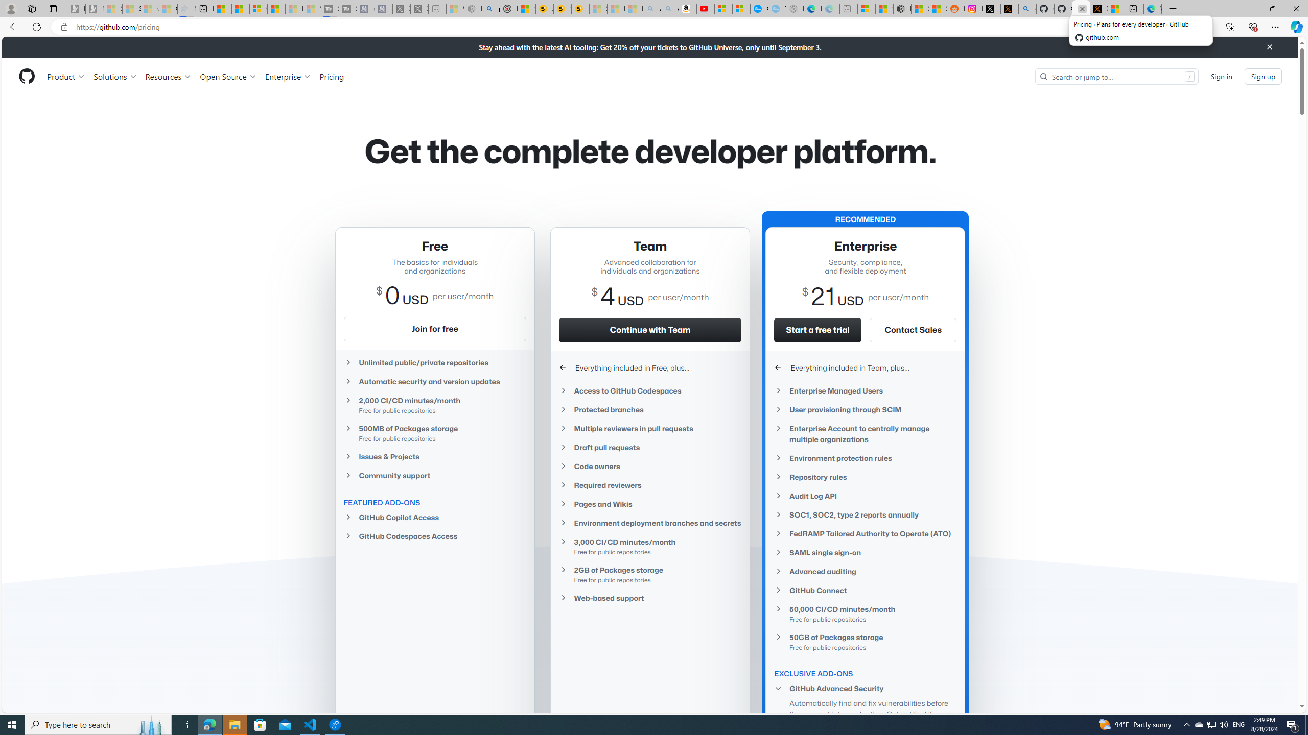 The width and height of the screenshot is (1308, 735). Describe the element at coordinates (1139, 27) in the screenshot. I see `App available. Install GitHub` at that location.